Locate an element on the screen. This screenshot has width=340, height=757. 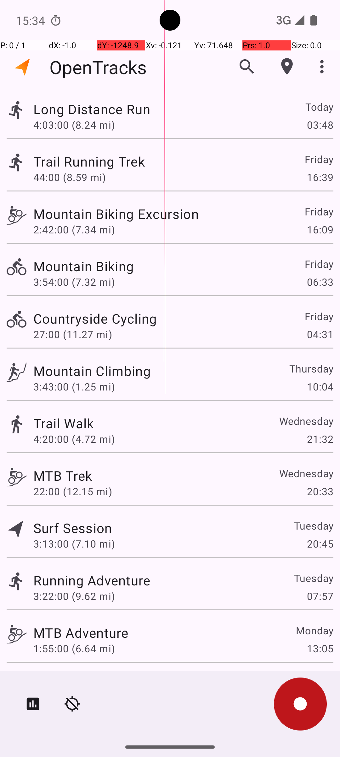
Road Cycling is located at coordinates (74, 680).